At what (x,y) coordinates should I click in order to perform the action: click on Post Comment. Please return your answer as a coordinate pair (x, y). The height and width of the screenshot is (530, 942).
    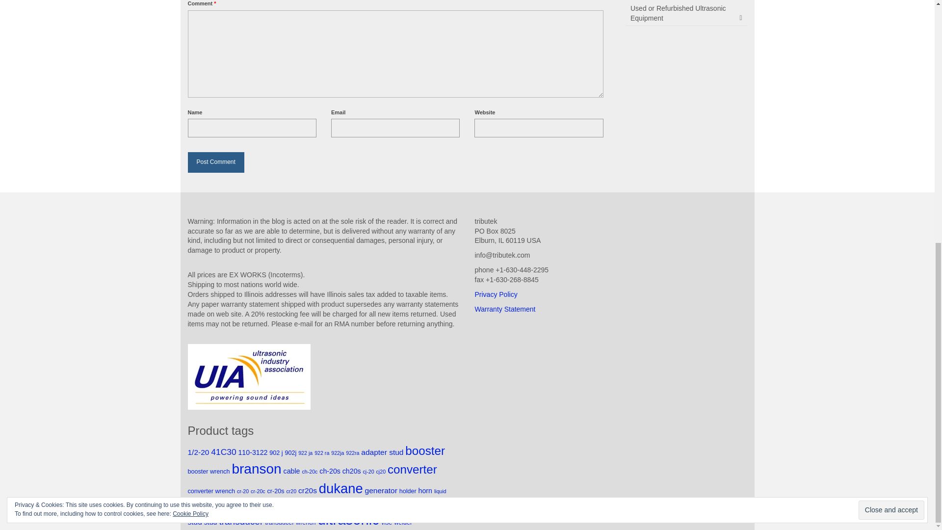
    Looking at the image, I should click on (216, 162).